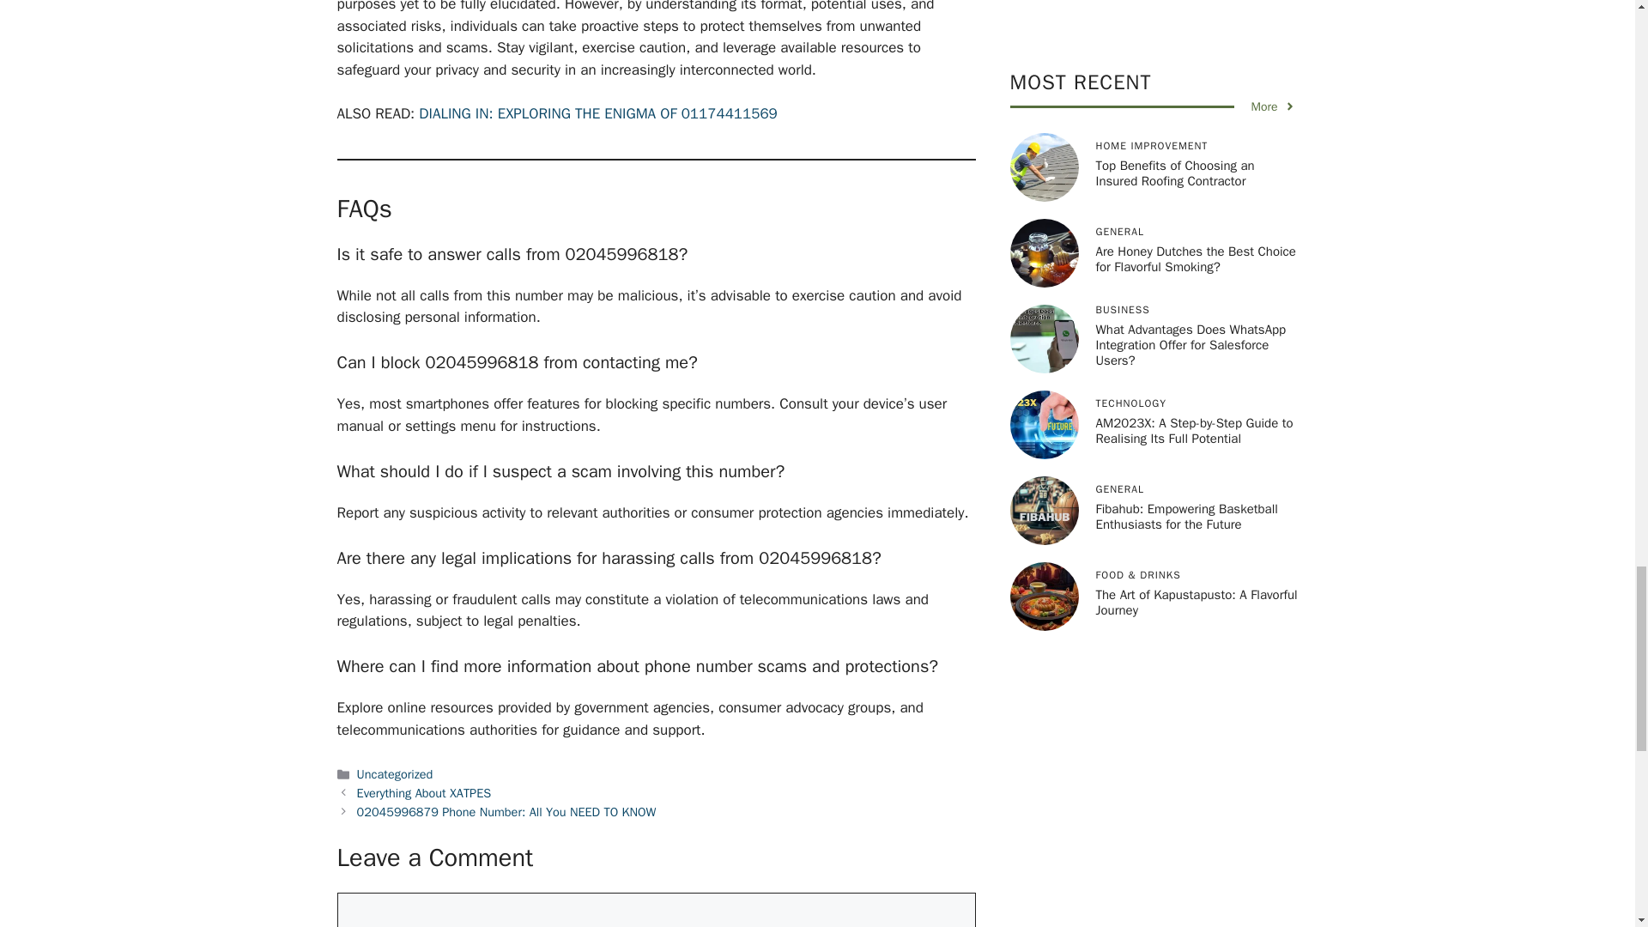  Describe the element at coordinates (597, 113) in the screenshot. I see `DIALING IN: EXPLORING THE ENIGMA OF 01174411569` at that location.